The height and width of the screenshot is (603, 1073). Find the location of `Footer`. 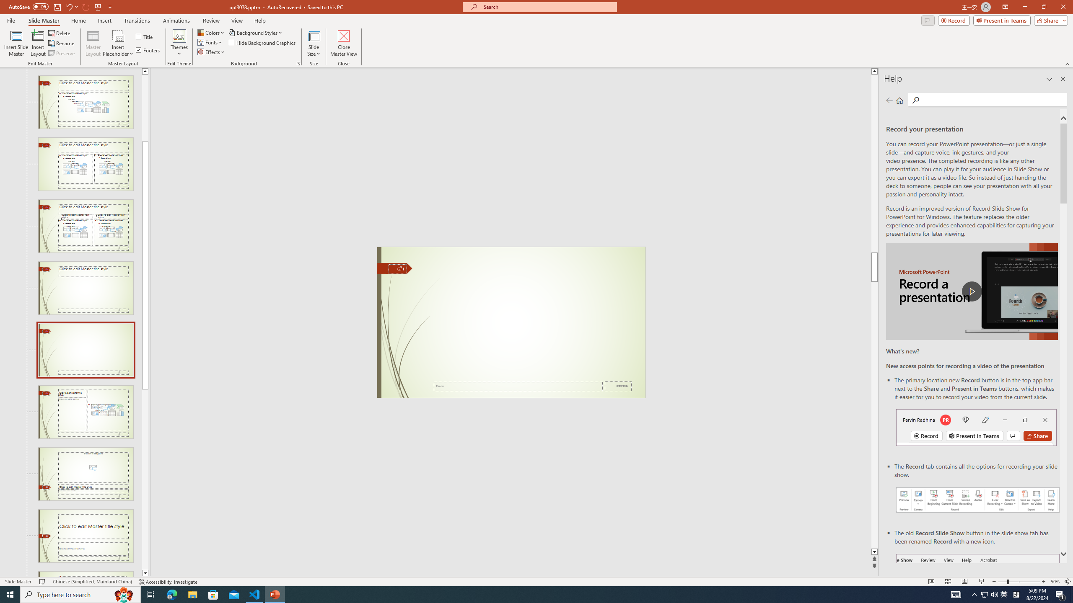

Footer is located at coordinates (518, 386).